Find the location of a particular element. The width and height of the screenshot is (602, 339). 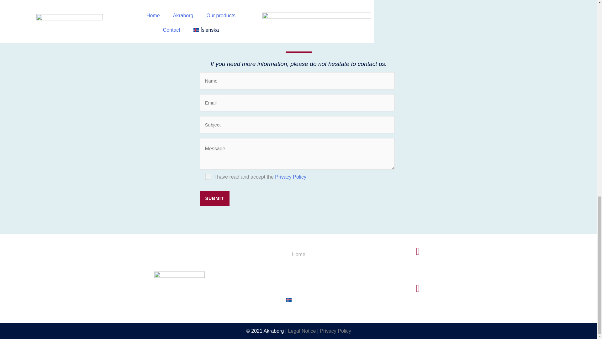

Submit is located at coordinates (215, 198).